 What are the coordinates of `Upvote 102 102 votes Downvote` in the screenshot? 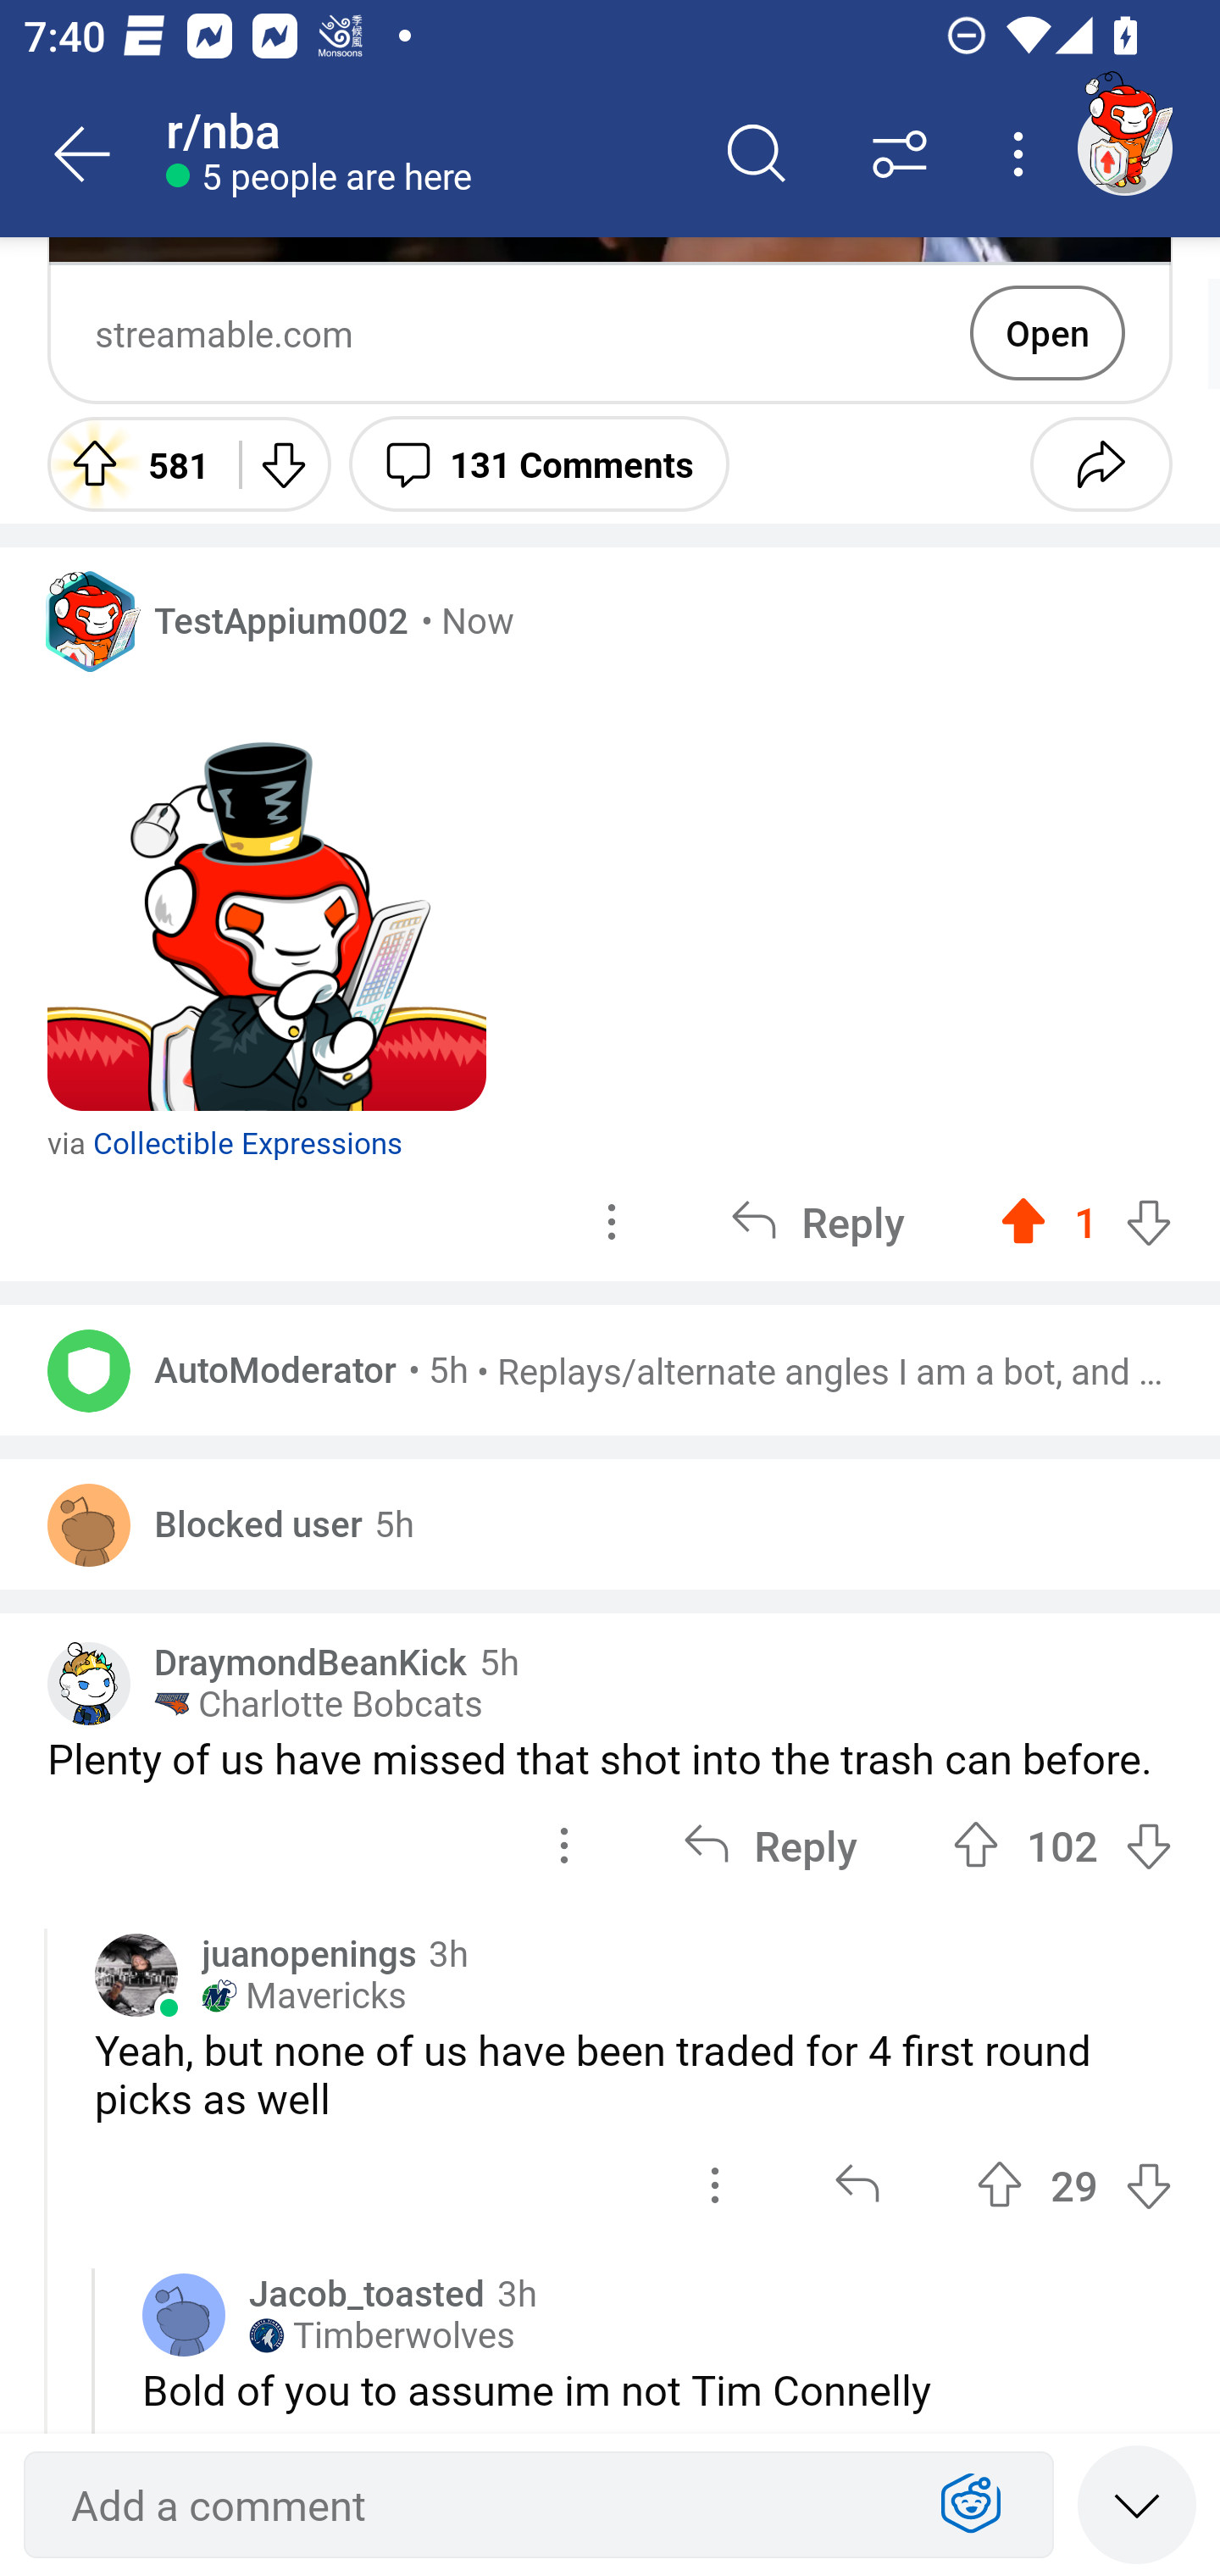 It's located at (1062, 1844).